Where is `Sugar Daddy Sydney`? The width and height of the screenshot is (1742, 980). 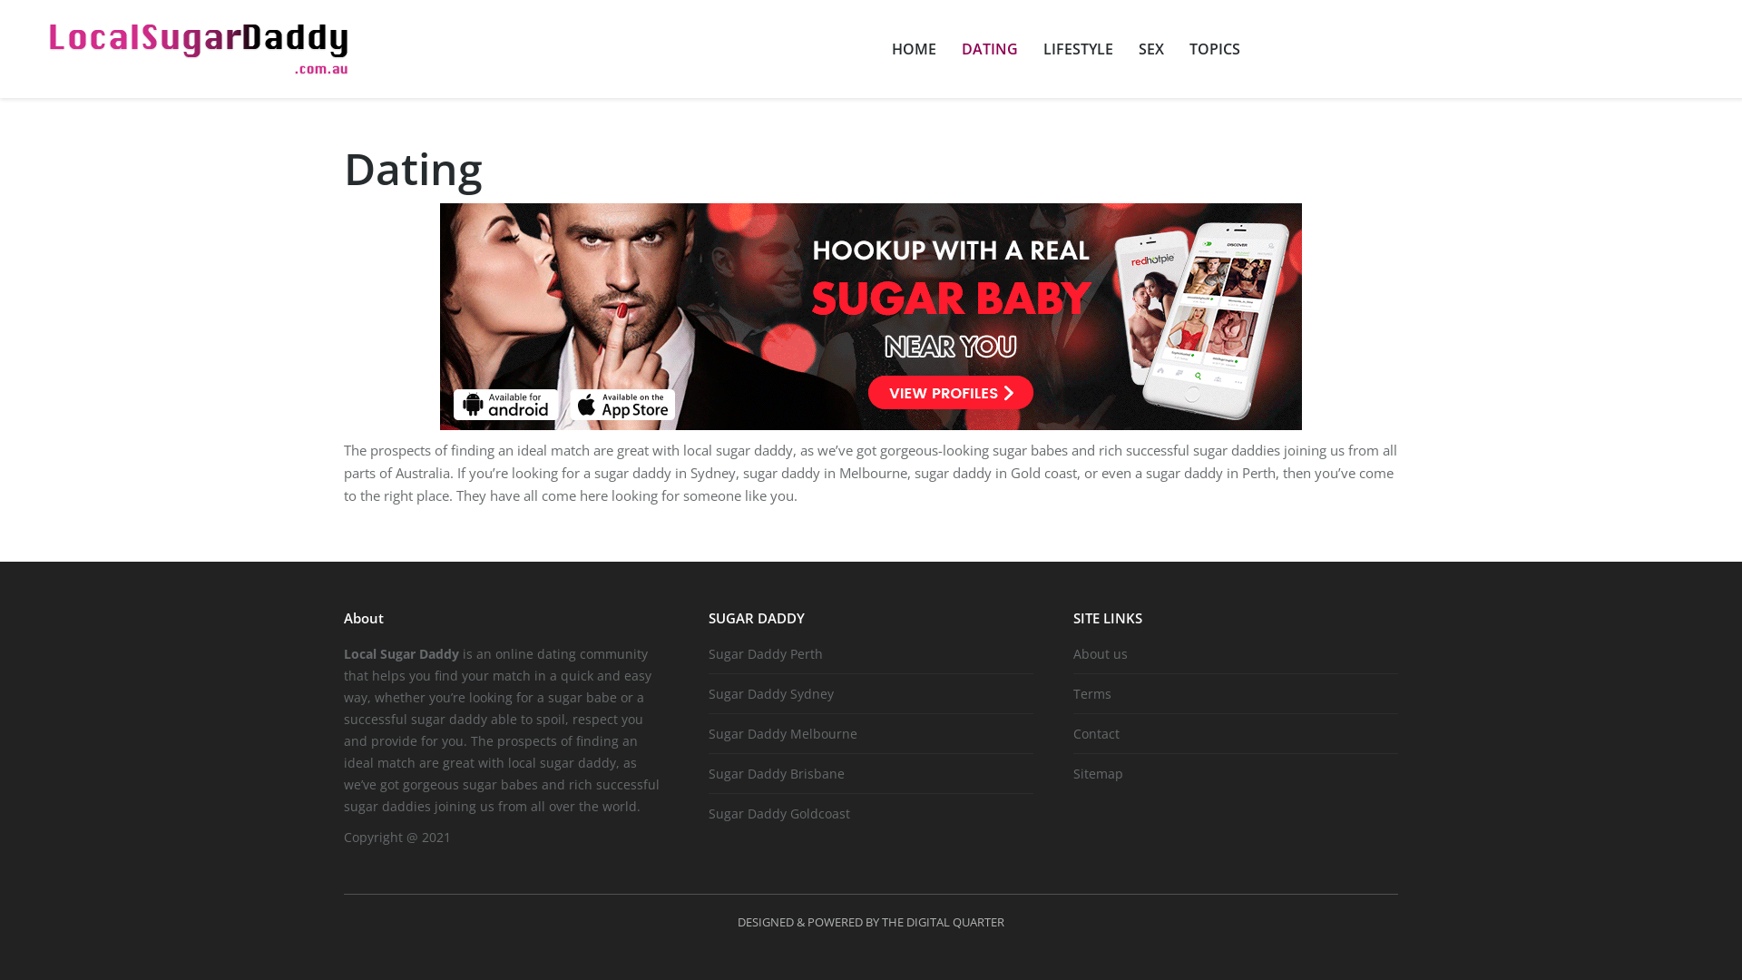
Sugar Daddy Sydney is located at coordinates (778, 693).